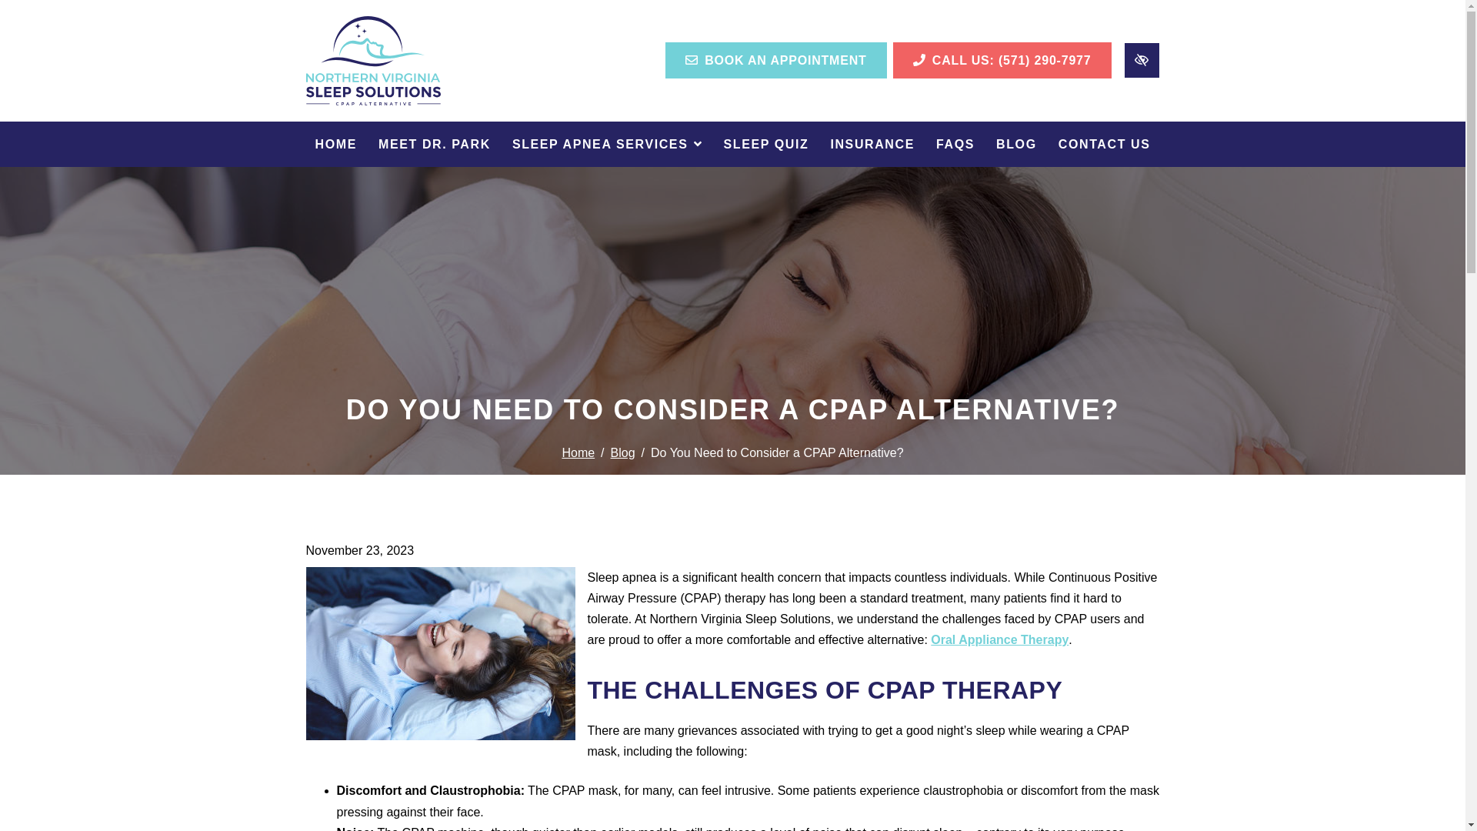 The image size is (1477, 831). Describe the element at coordinates (623, 452) in the screenshot. I see `Blog` at that location.